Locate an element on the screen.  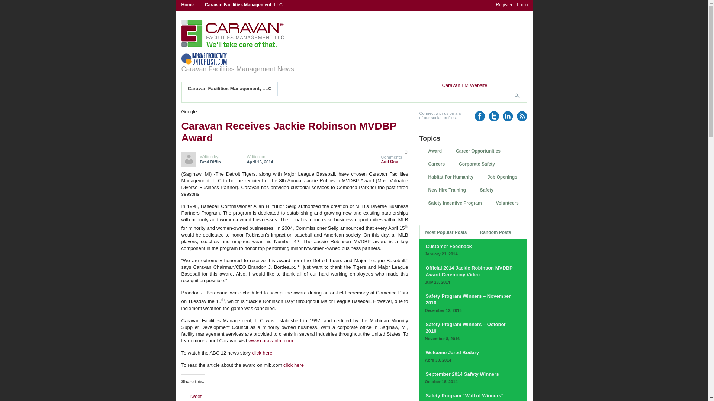
3 topics is located at coordinates (488, 190).